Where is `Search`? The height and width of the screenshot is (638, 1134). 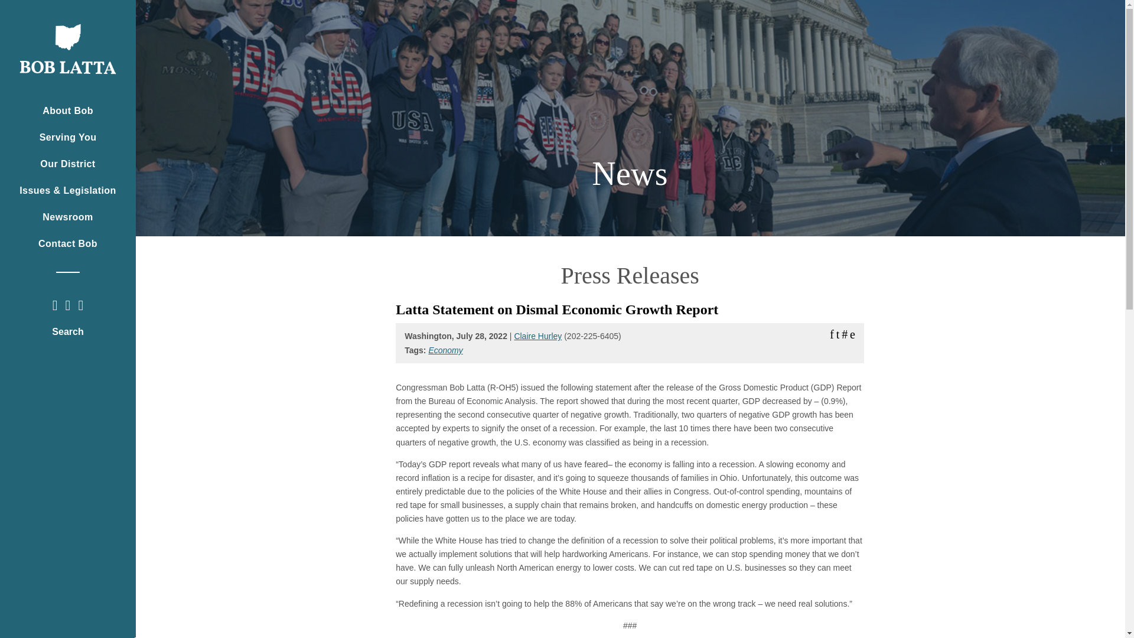 Search is located at coordinates (67, 332).